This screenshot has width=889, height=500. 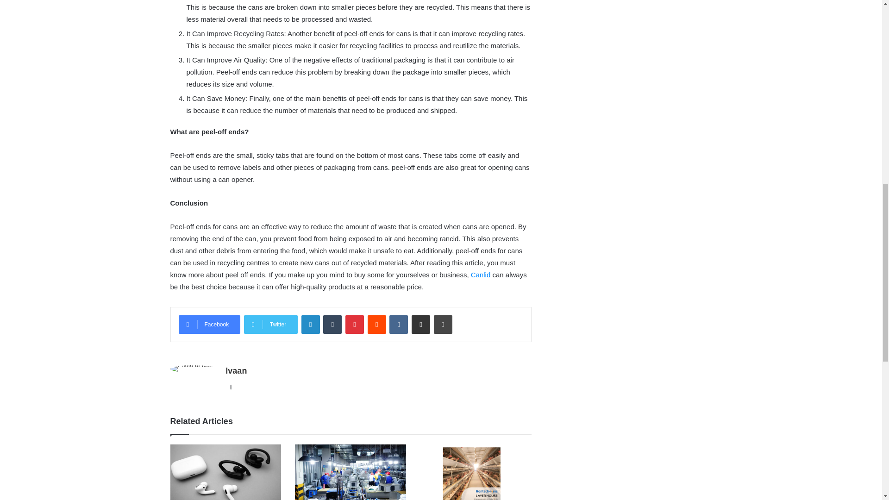 I want to click on Ivaan, so click(x=236, y=370).